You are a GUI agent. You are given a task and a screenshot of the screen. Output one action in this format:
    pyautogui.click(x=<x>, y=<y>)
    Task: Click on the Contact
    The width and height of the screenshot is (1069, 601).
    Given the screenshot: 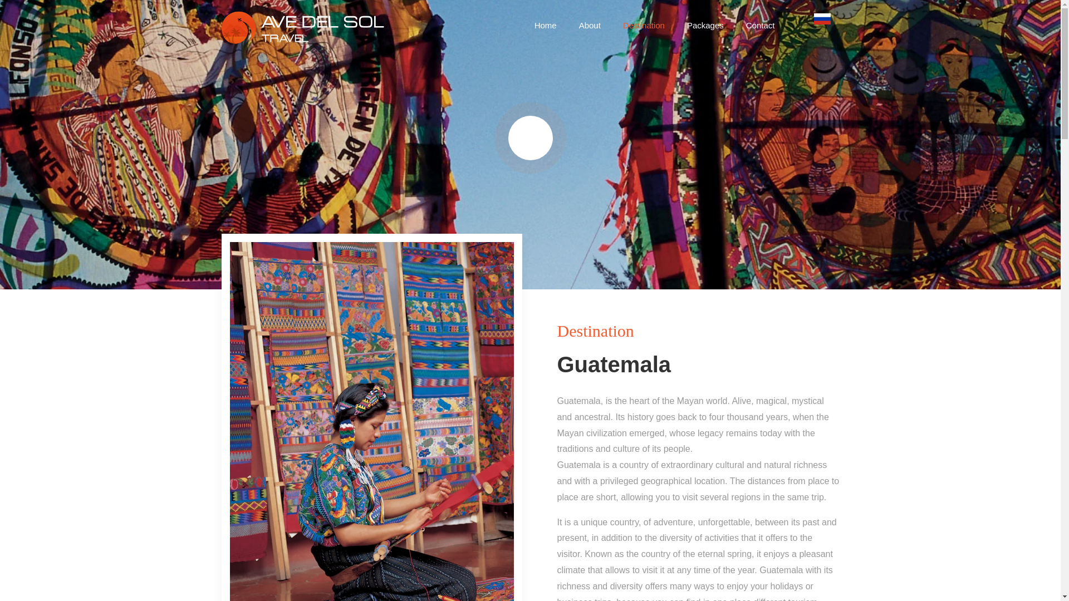 What is the action you would take?
    pyautogui.click(x=761, y=25)
    